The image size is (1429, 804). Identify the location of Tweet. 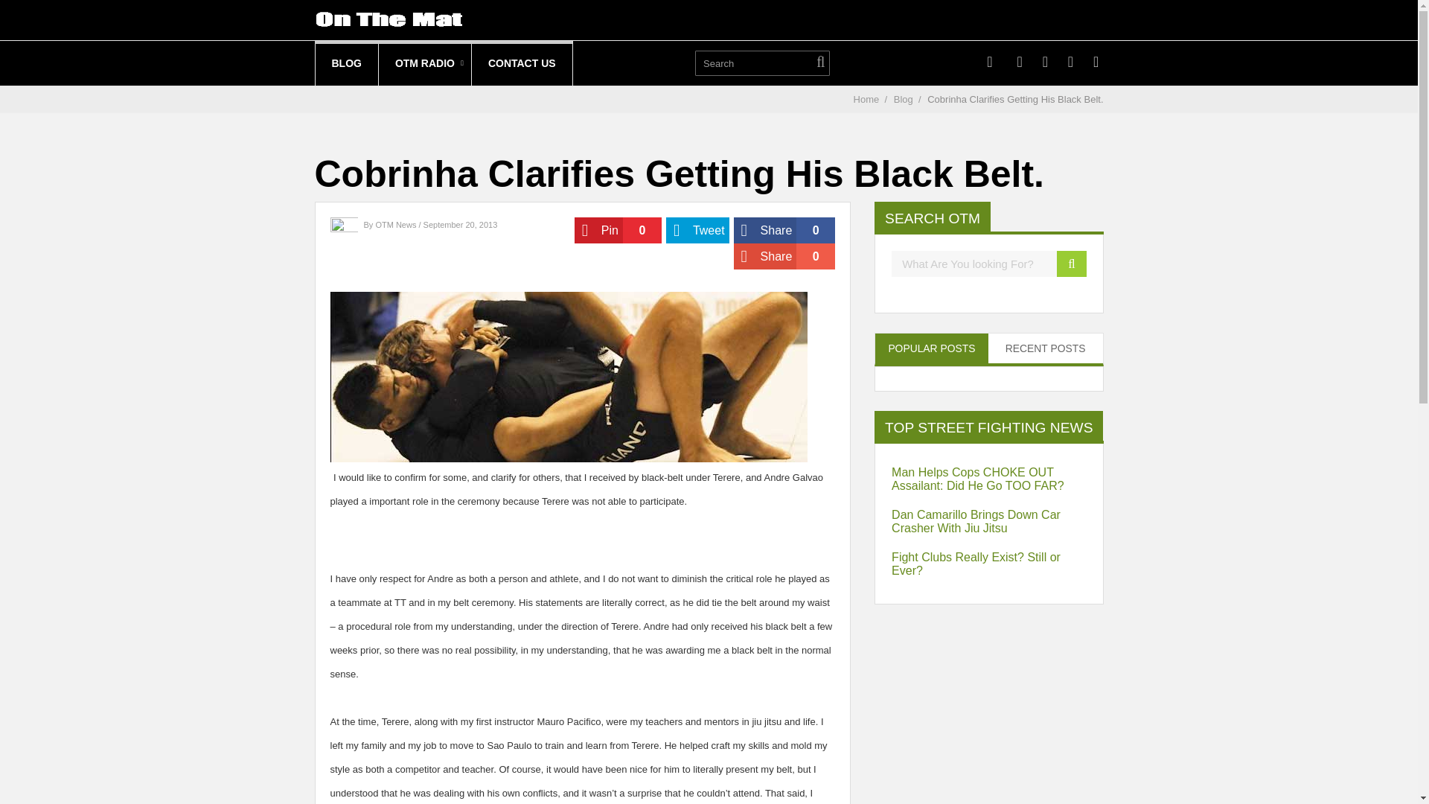
(424, 63).